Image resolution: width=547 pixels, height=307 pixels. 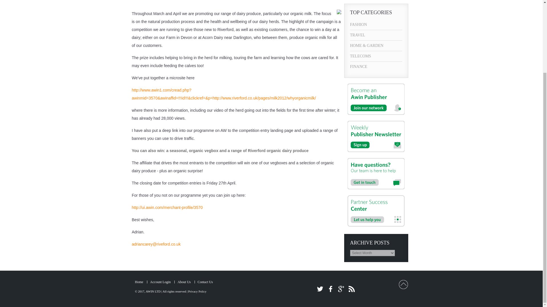 What do you see at coordinates (376, 35) in the screenshot?
I see `TRAVEL` at bounding box center [376, 35].